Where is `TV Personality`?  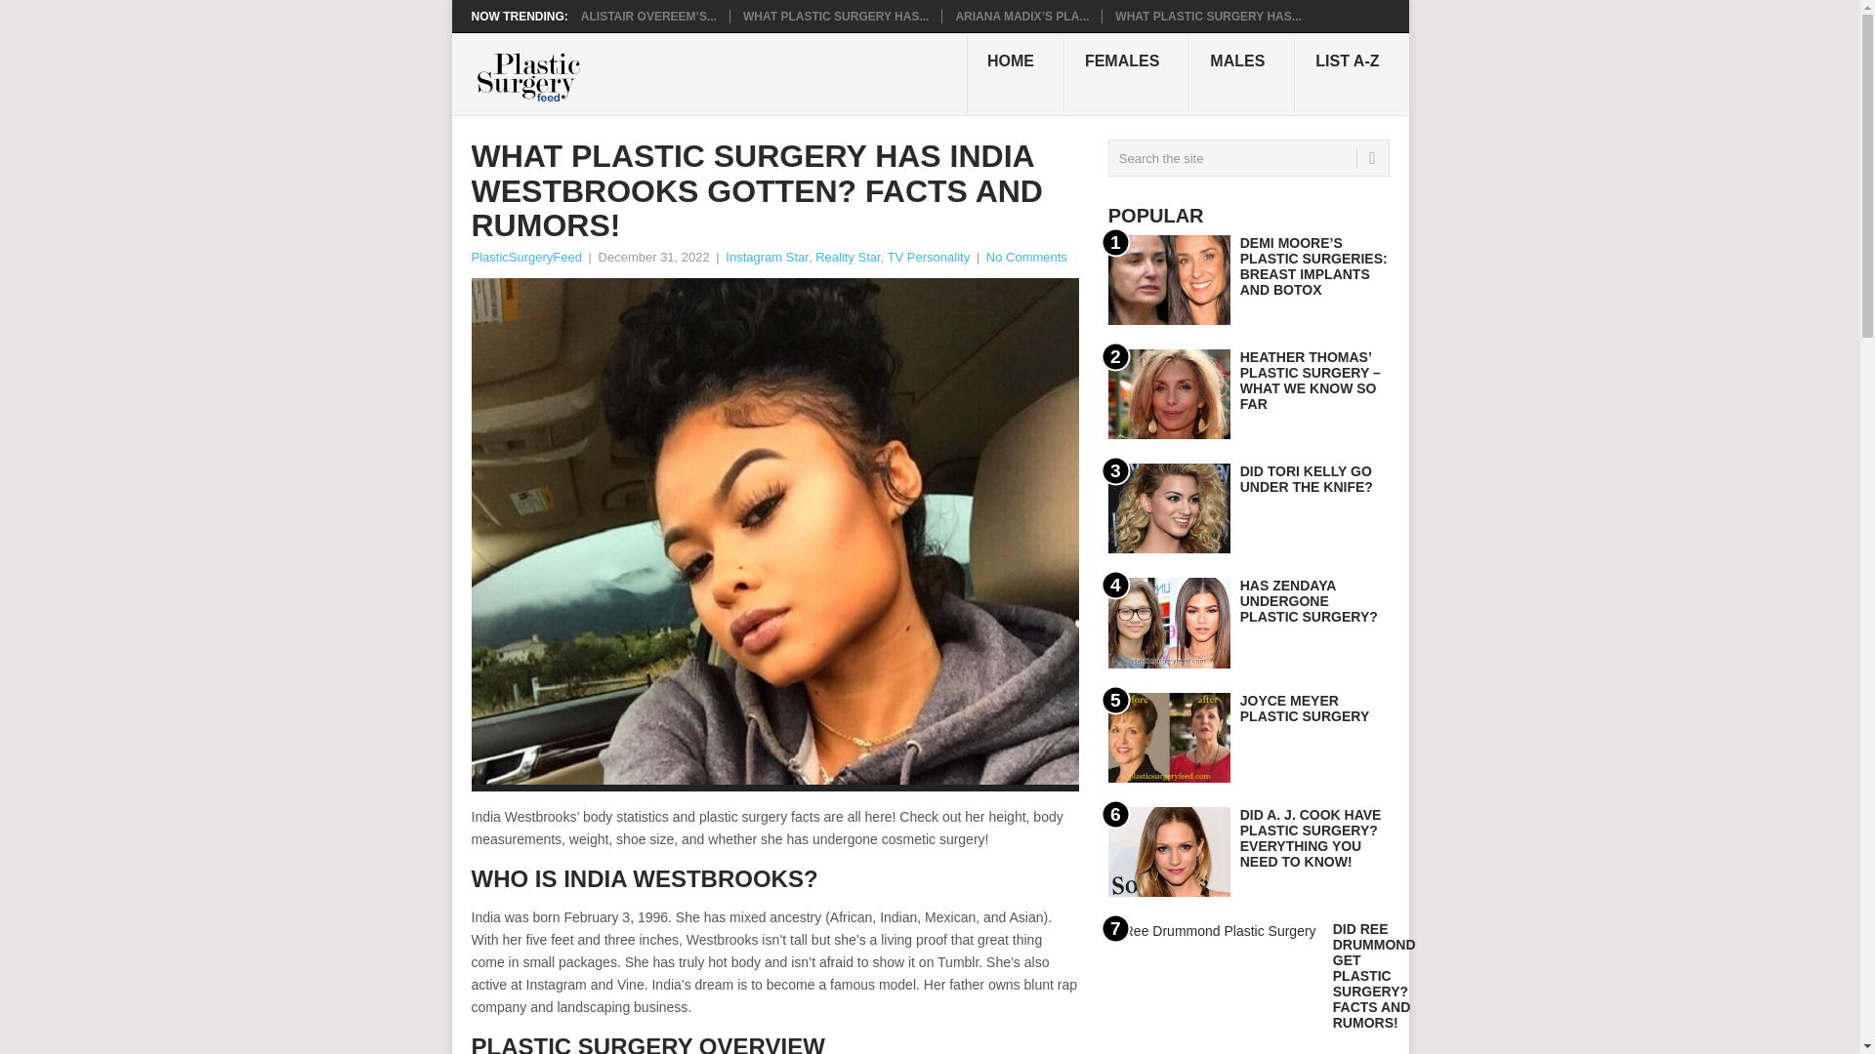
TV Personality is located at coordinates (929, 257).